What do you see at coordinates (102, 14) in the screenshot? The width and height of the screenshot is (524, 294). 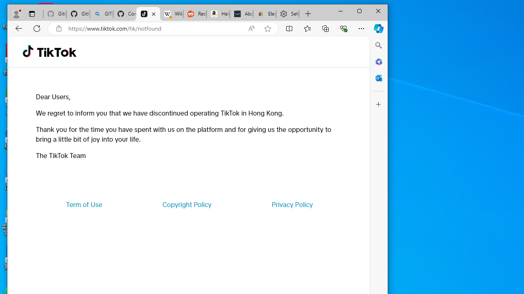 I see `GITHUB - Search` at bounding box center [102, 14].